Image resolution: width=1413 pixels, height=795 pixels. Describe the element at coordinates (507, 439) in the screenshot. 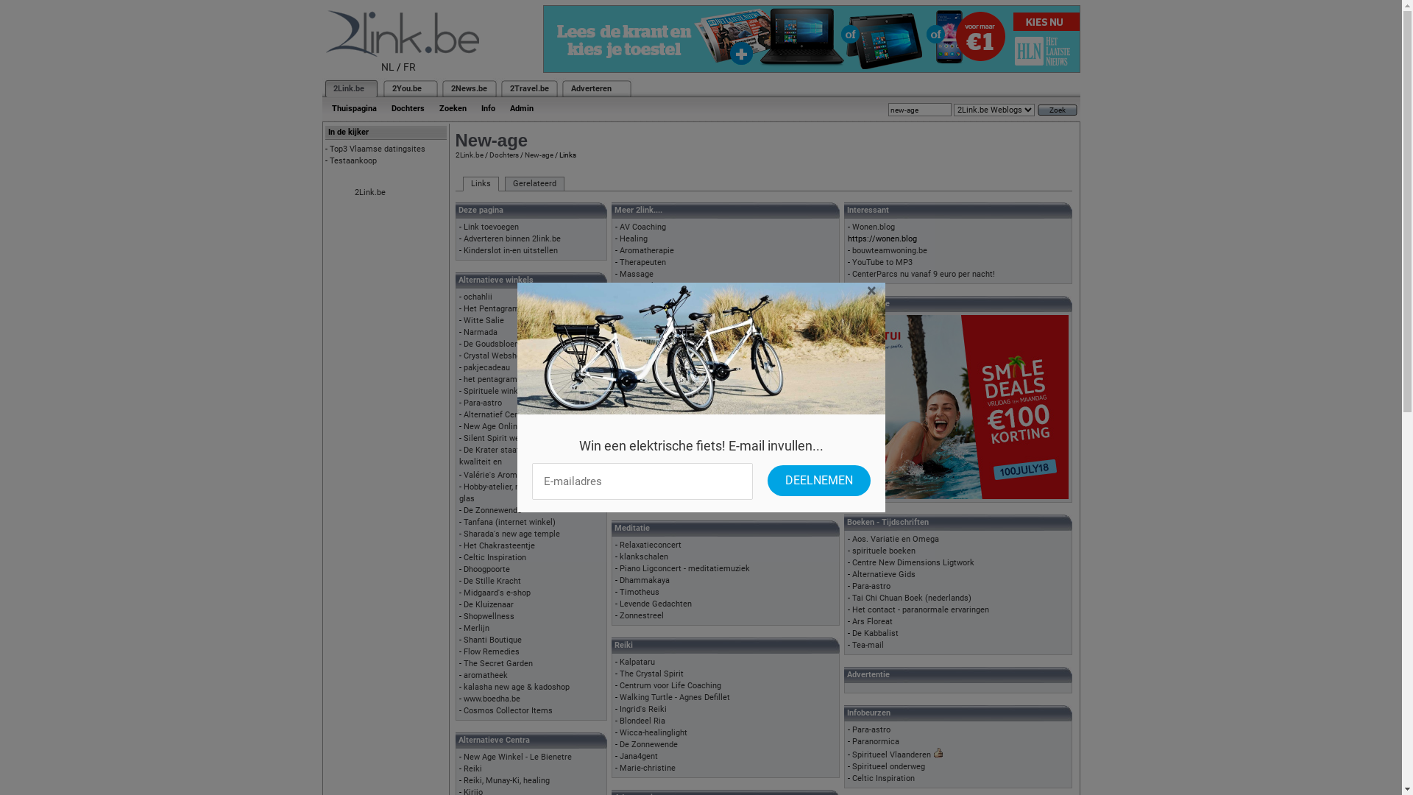

I see `Silent Spirit webshop nl` at that location.